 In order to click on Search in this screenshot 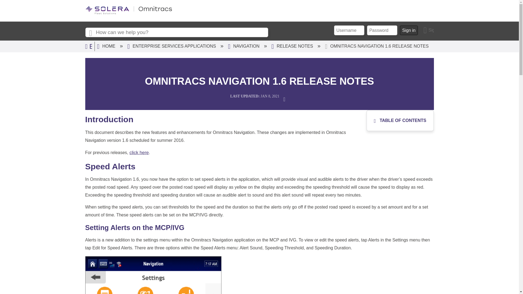, I will do `click(90, 33)`.